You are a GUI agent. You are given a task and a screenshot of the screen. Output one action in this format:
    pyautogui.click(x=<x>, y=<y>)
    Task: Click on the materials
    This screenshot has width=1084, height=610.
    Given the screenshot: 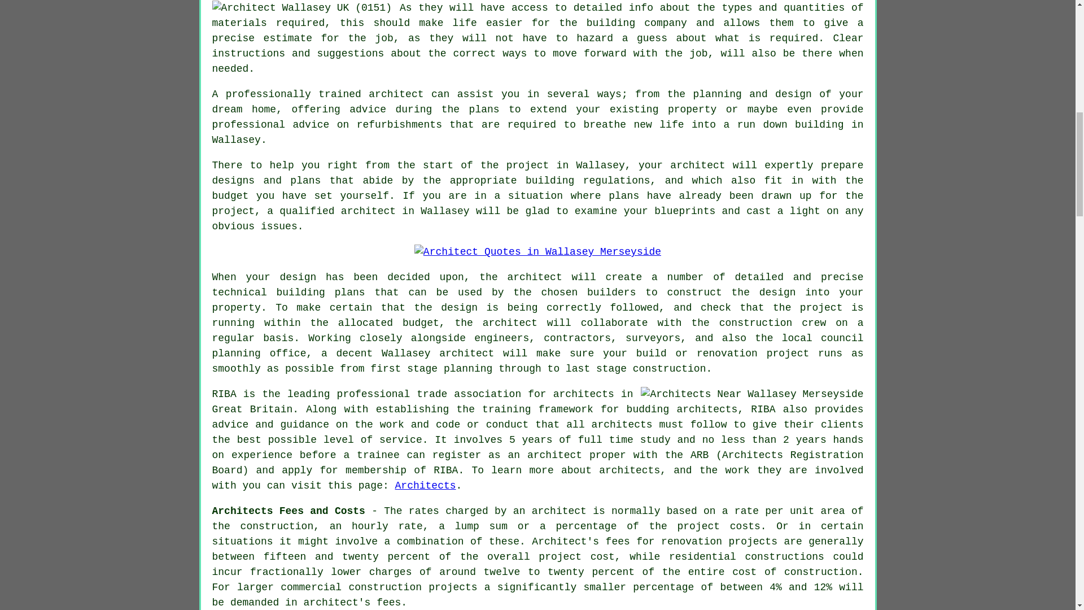 What is the action you would take?
    pyautogui.click(x=239, y=23)
    